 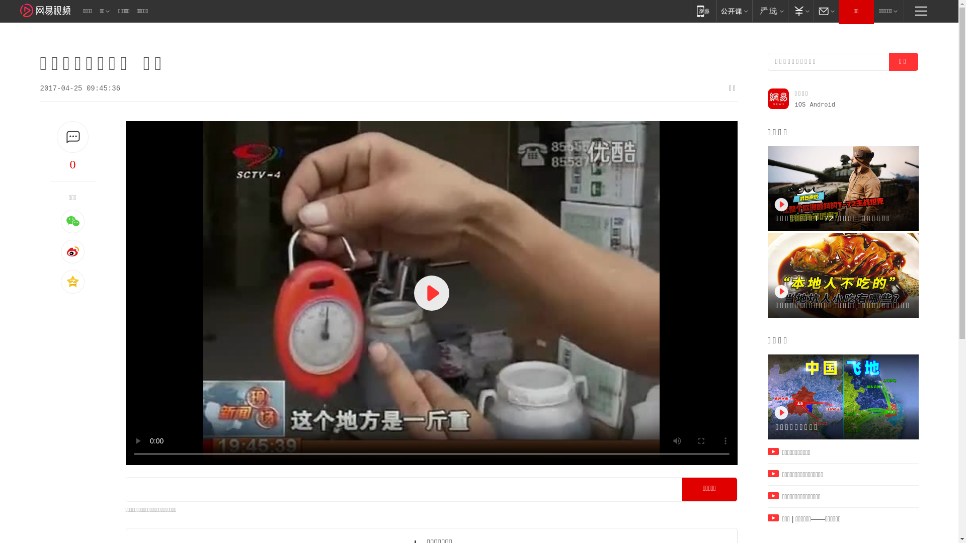 I want to click on iOS, so click(x=800, y=105).